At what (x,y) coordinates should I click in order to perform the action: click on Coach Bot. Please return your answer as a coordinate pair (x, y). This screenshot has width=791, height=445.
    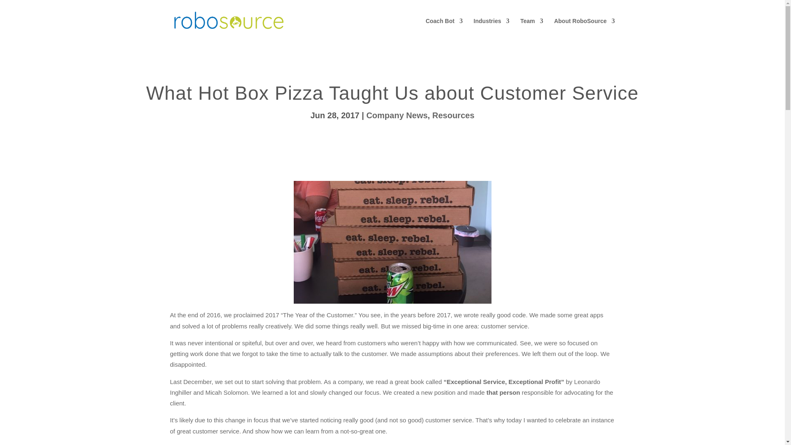
    Looking at the image, I should click on (444, 30).